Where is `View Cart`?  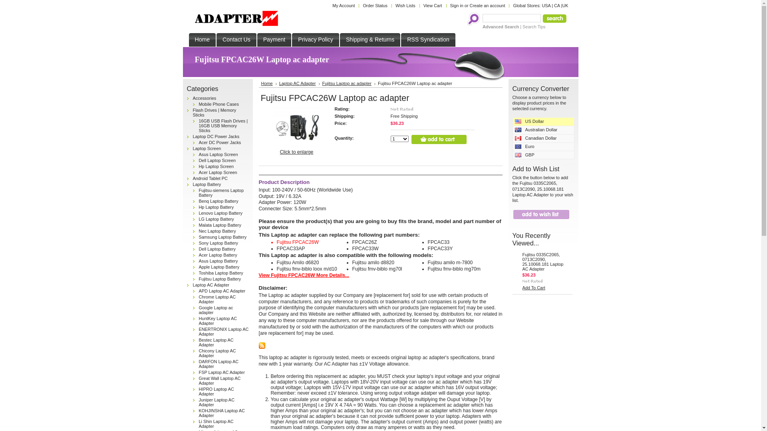 View Cart is located at coordinates (431, 6).